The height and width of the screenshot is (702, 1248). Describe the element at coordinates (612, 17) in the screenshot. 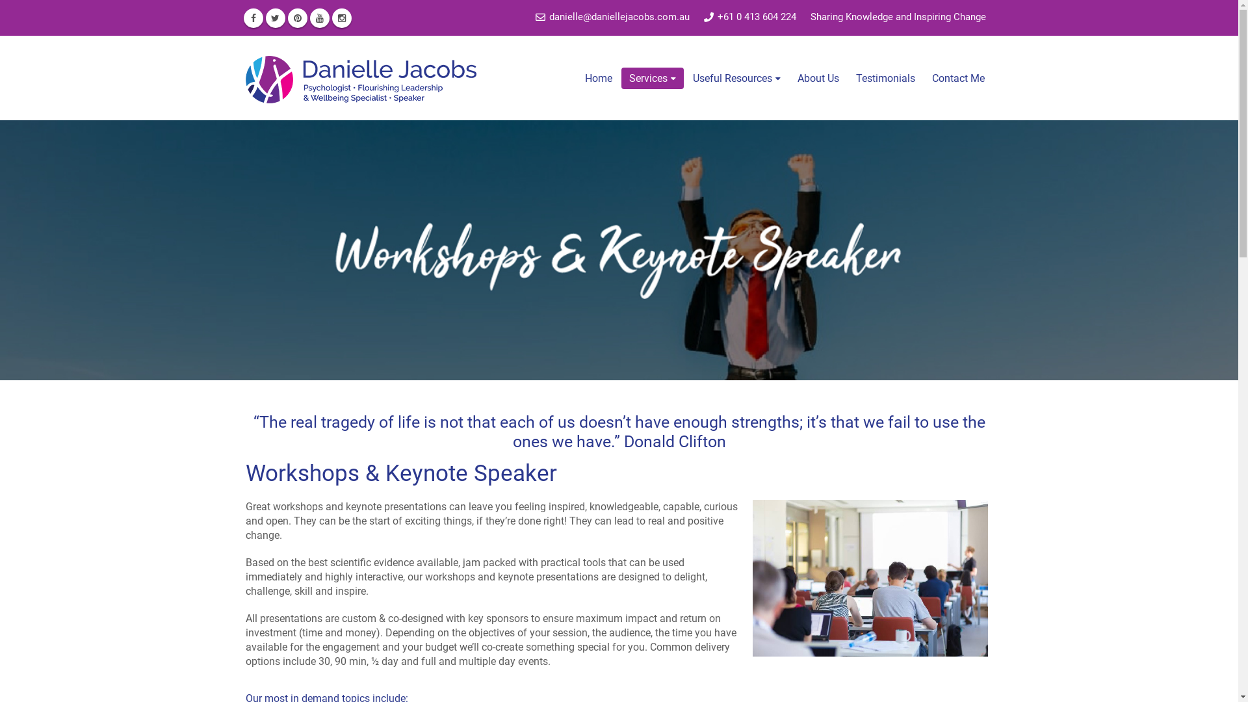

I see `danielle@daniellejacobs.com.au` at that location.